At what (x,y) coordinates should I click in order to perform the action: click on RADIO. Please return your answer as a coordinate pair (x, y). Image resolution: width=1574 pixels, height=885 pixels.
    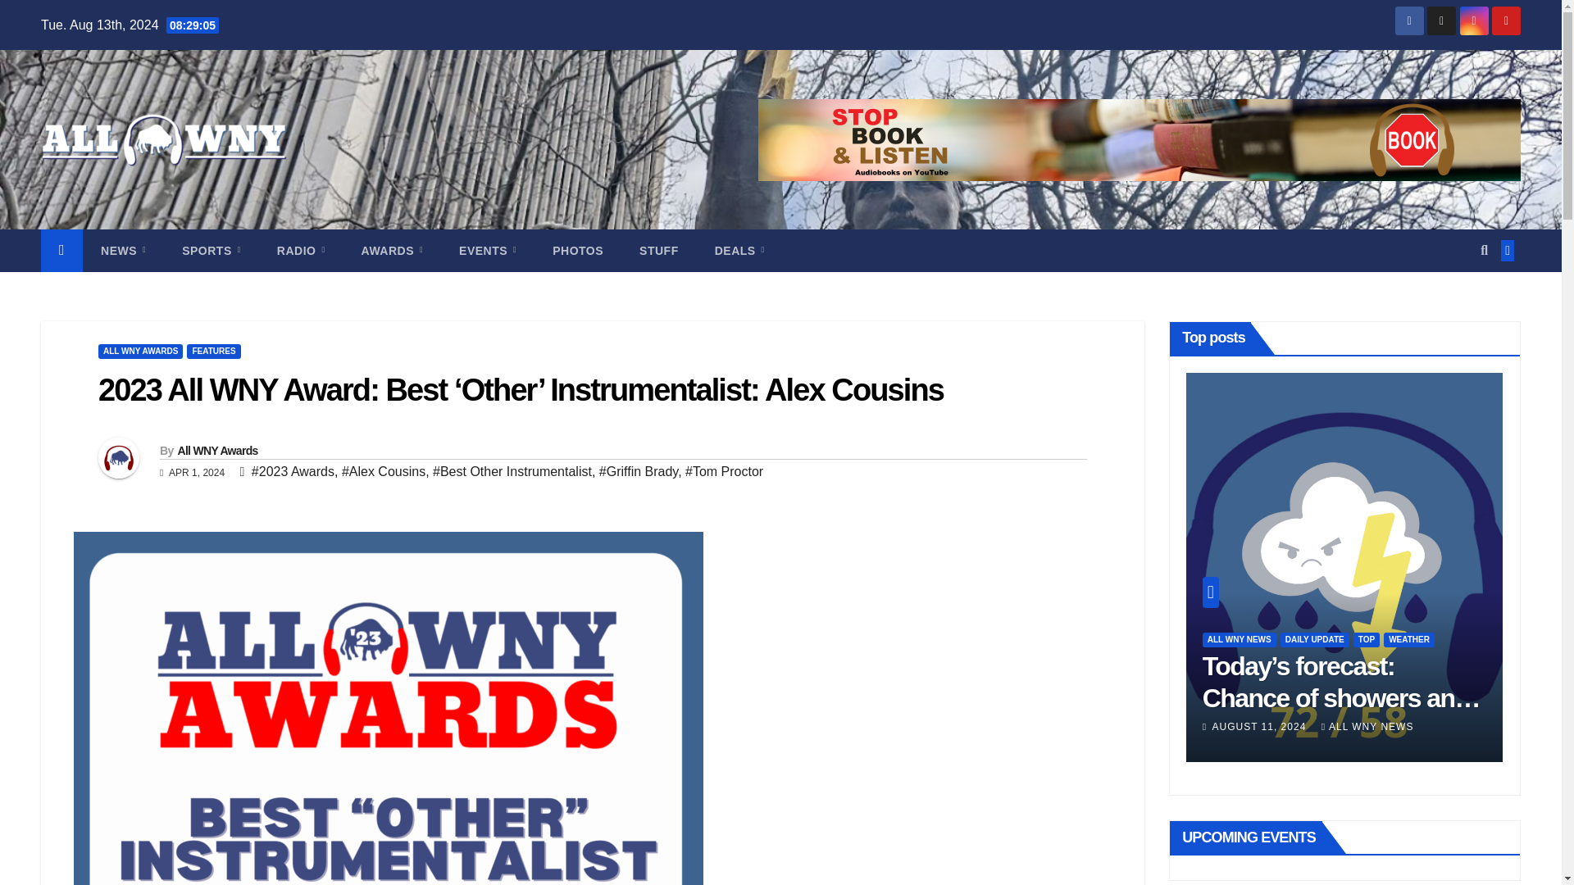
    Looking at the image, I should click on (301, 250).